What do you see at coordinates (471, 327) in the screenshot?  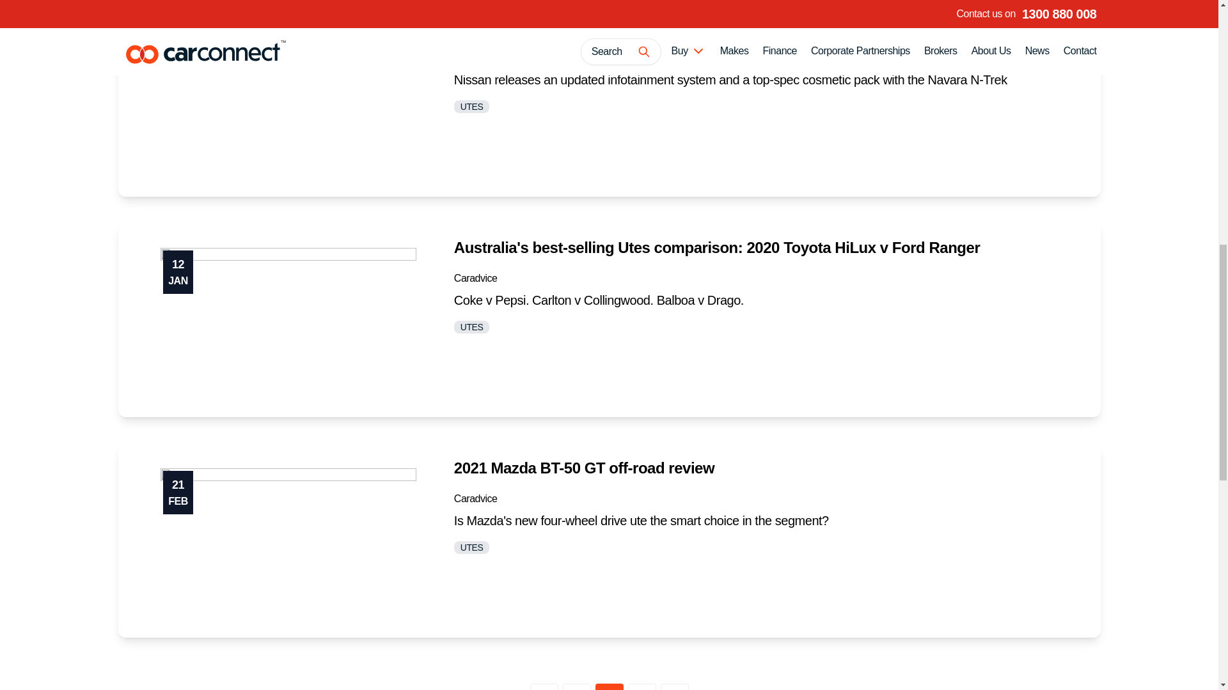 I see `UTES` at bounding box center [471, 327].